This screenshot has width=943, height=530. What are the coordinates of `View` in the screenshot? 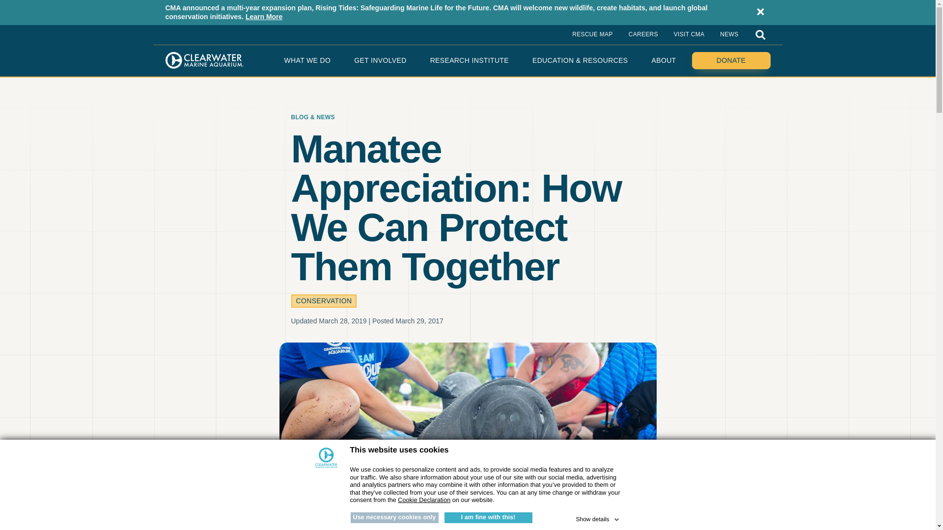 It's located at (424, 500).